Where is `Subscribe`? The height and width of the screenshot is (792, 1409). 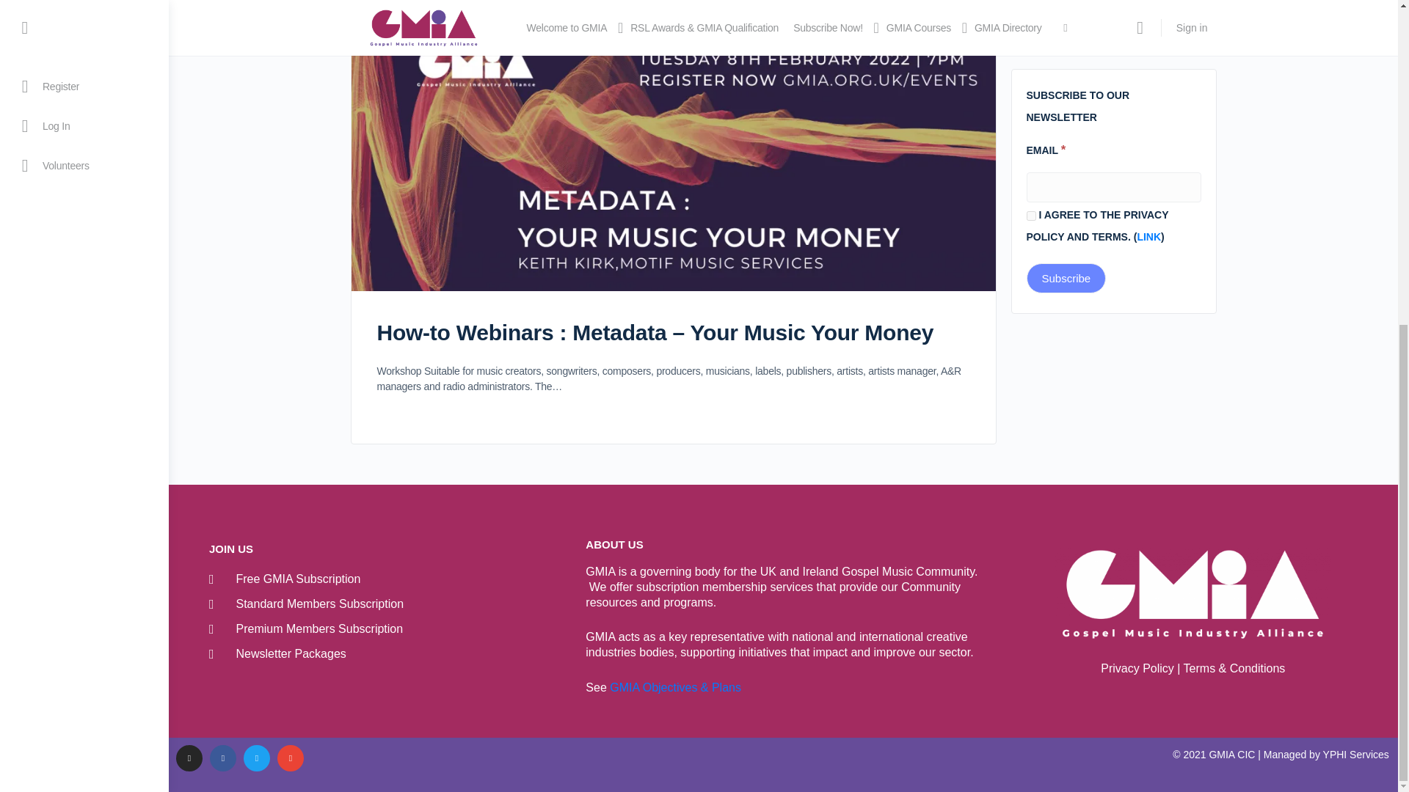
Subscribe is located at coordinates (1066, 277).